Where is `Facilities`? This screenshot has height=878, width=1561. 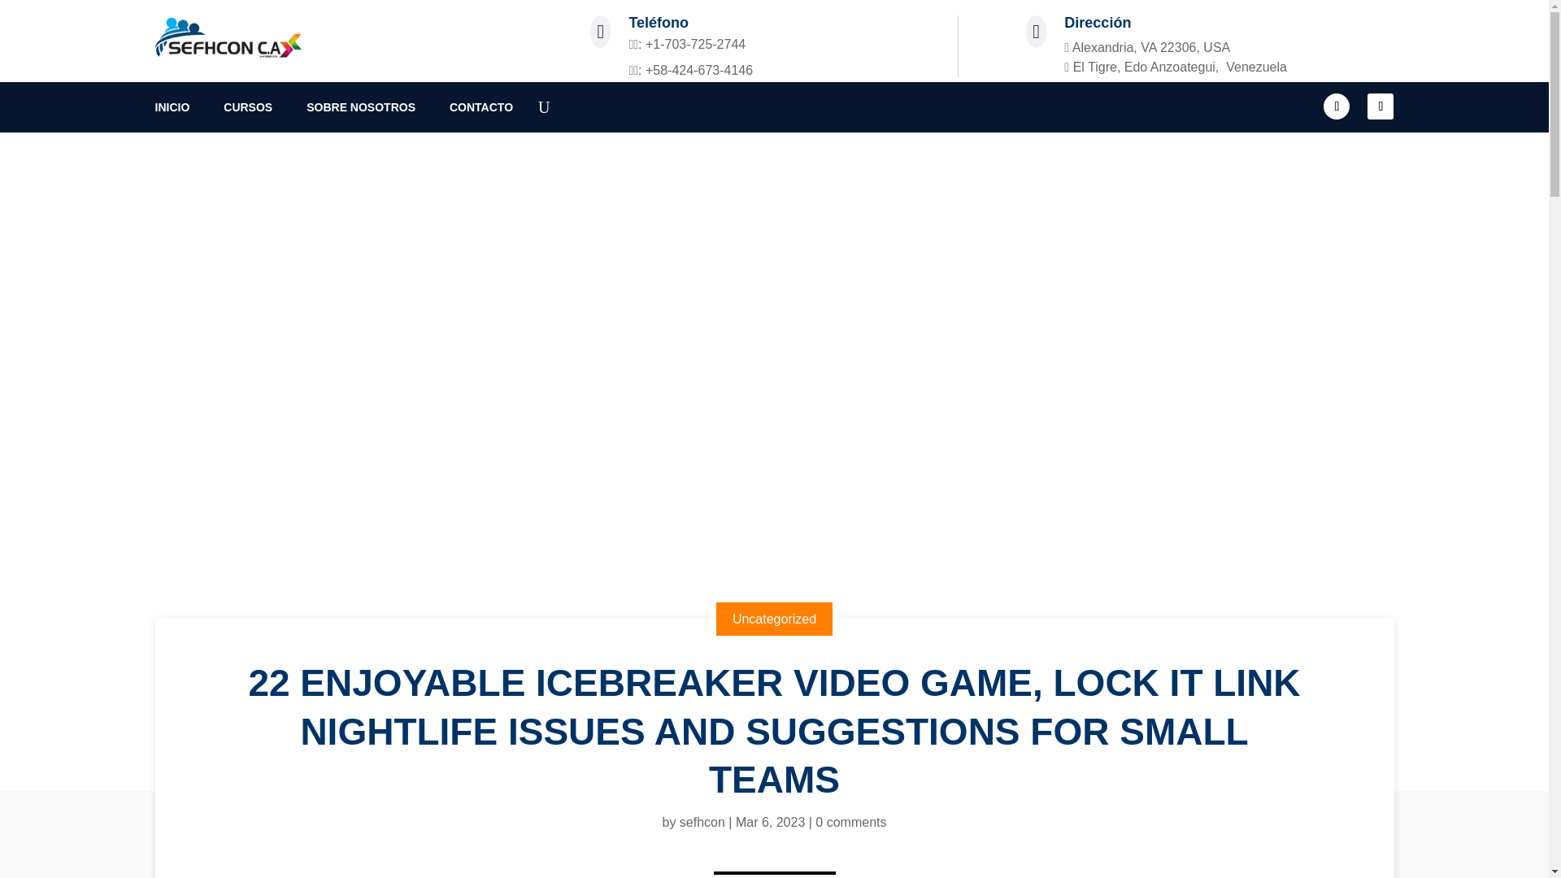
Facilities is located at coordinates (830, 654).